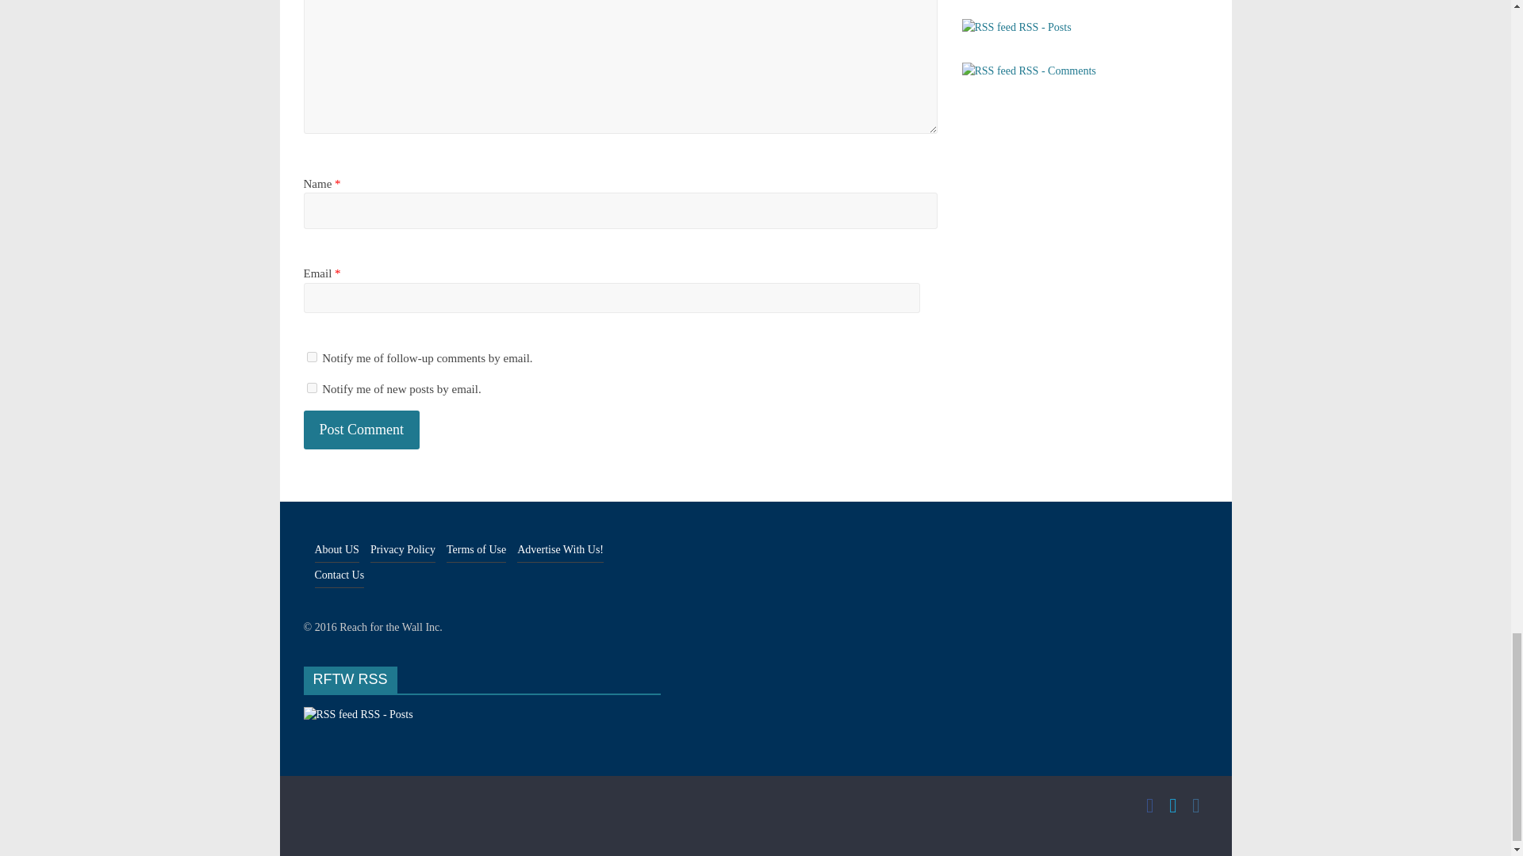  What do you see at coordinates (311, 387) in the screenshot?
I see `subscribe` at bounding box center [311, 387].